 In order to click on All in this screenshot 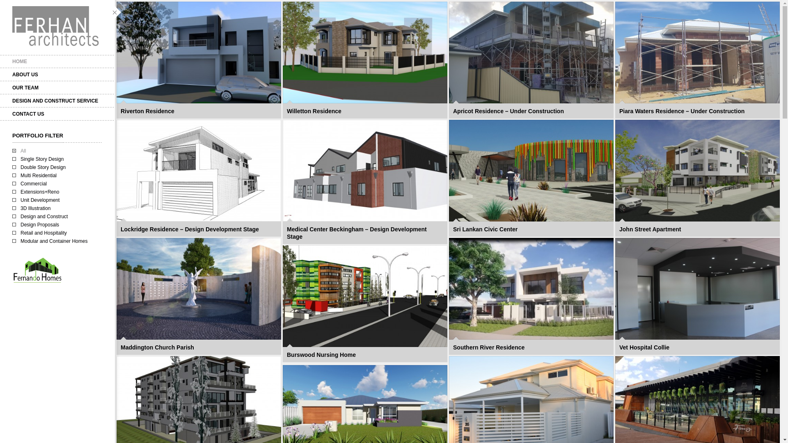, I will do `click(19, 151)`.